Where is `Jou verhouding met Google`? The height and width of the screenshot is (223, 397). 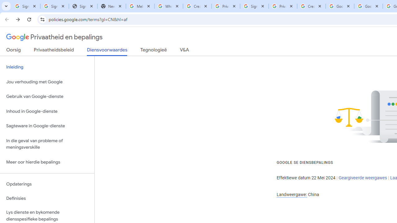
Jou verhouding met Google is located at coordinates (47, 82).